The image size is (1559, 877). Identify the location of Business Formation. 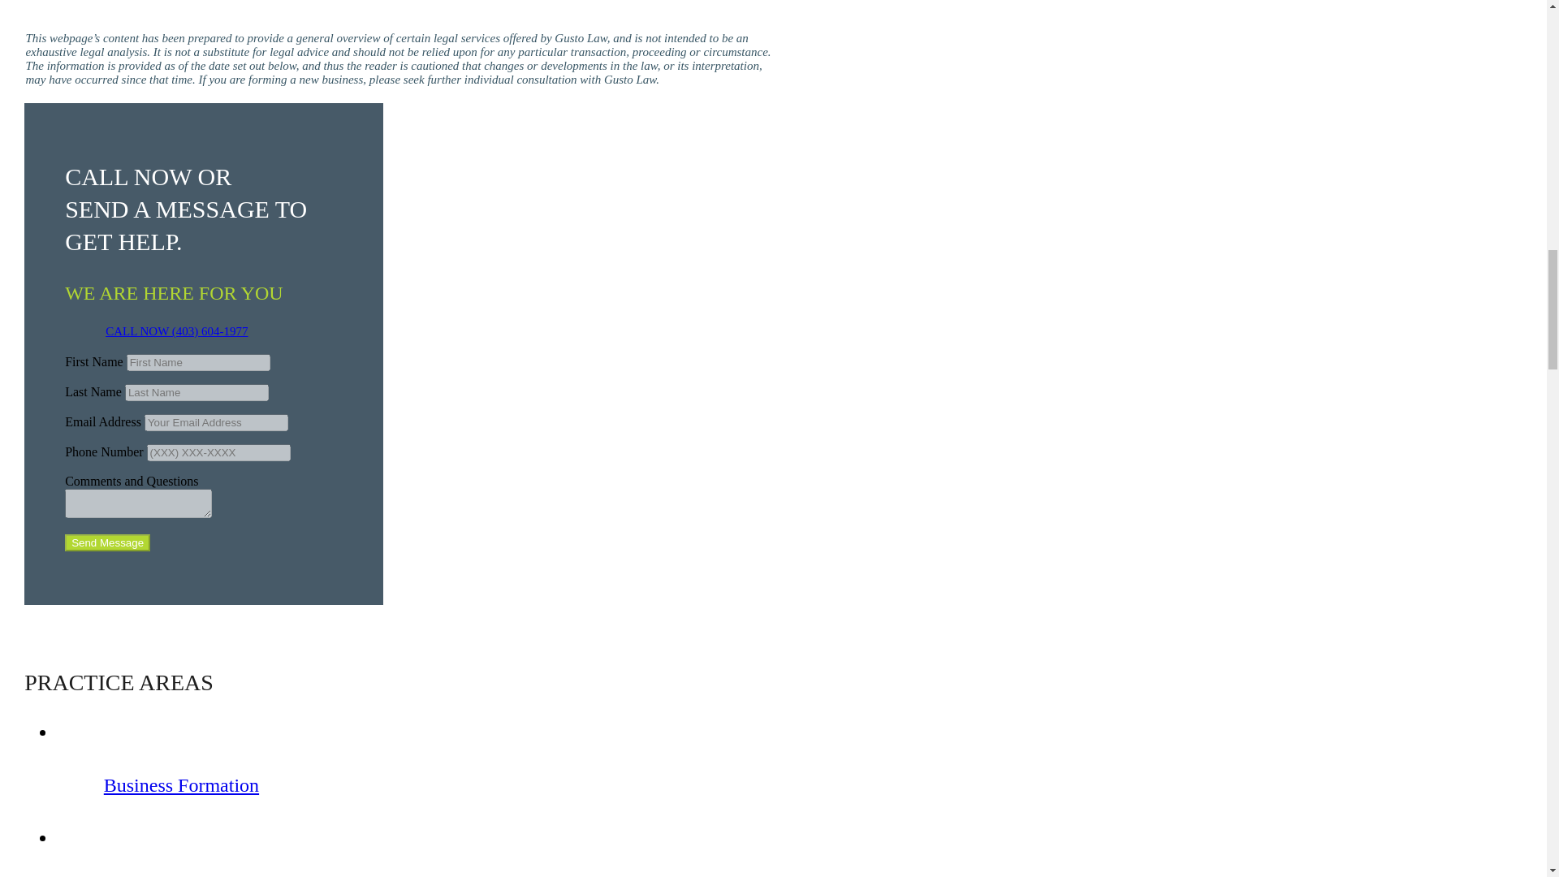
(181, 784).